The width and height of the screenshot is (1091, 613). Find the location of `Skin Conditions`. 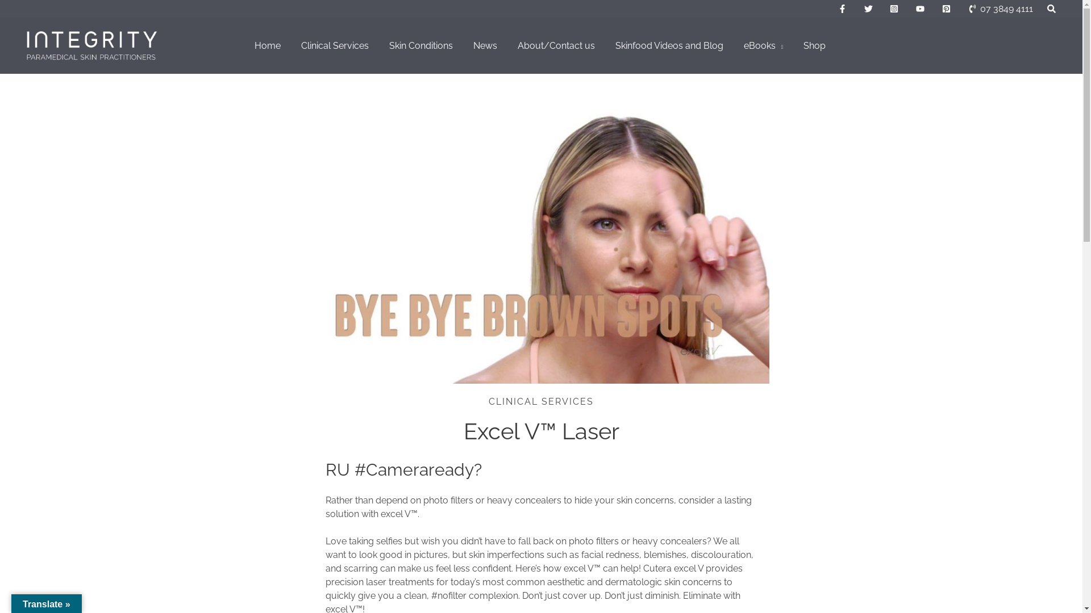

Skin Conditions is located at coordinates (422, 46).